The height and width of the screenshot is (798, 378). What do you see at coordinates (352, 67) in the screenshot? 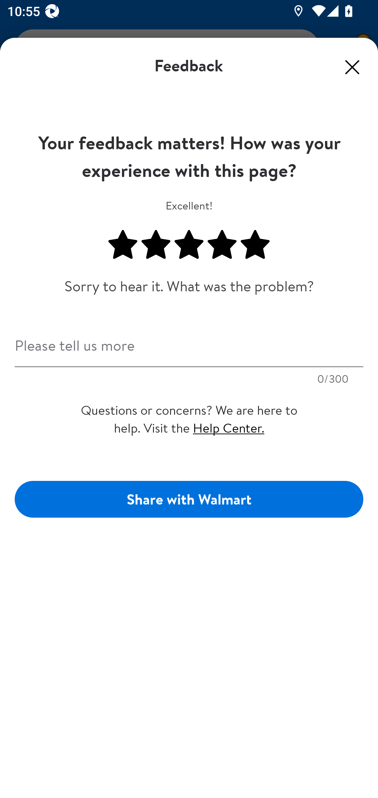
I see `Close` at bounding box center [352, 67].